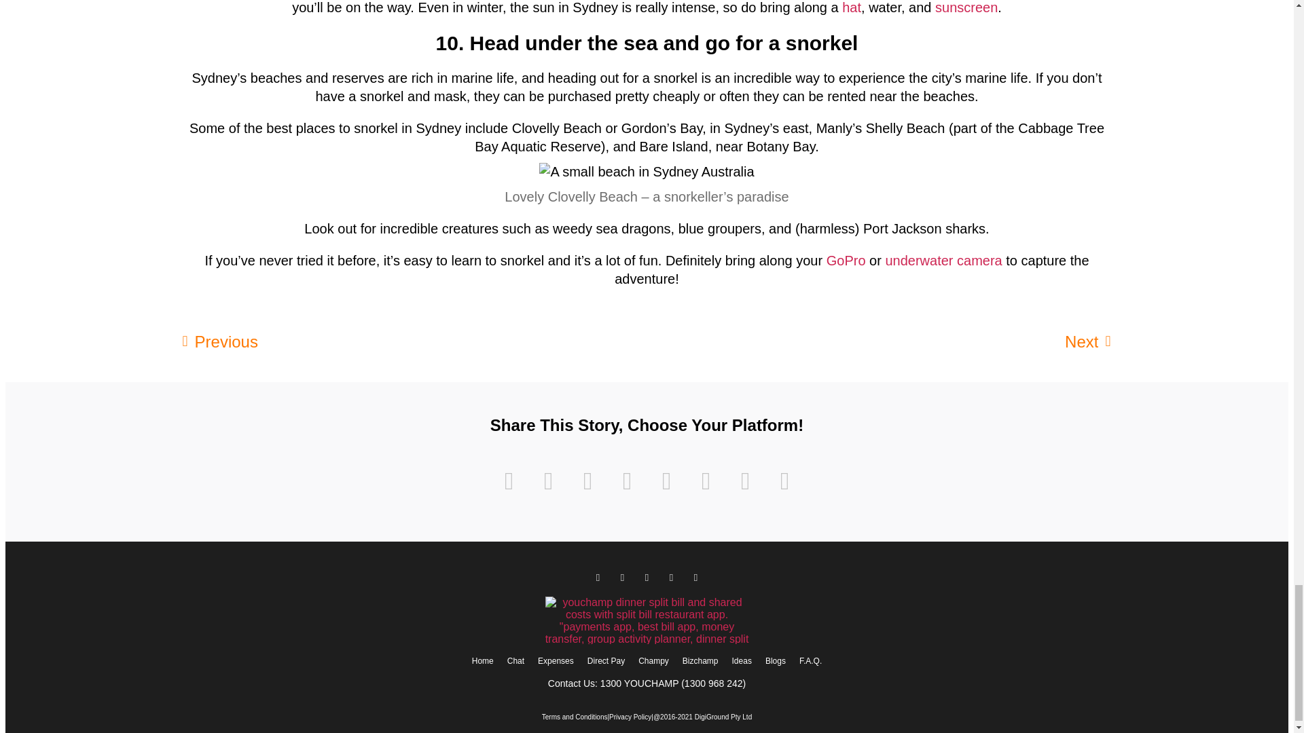 The width and height of the screenshot is (1304, 733). I want to click on Expenses, so click(556, 661).